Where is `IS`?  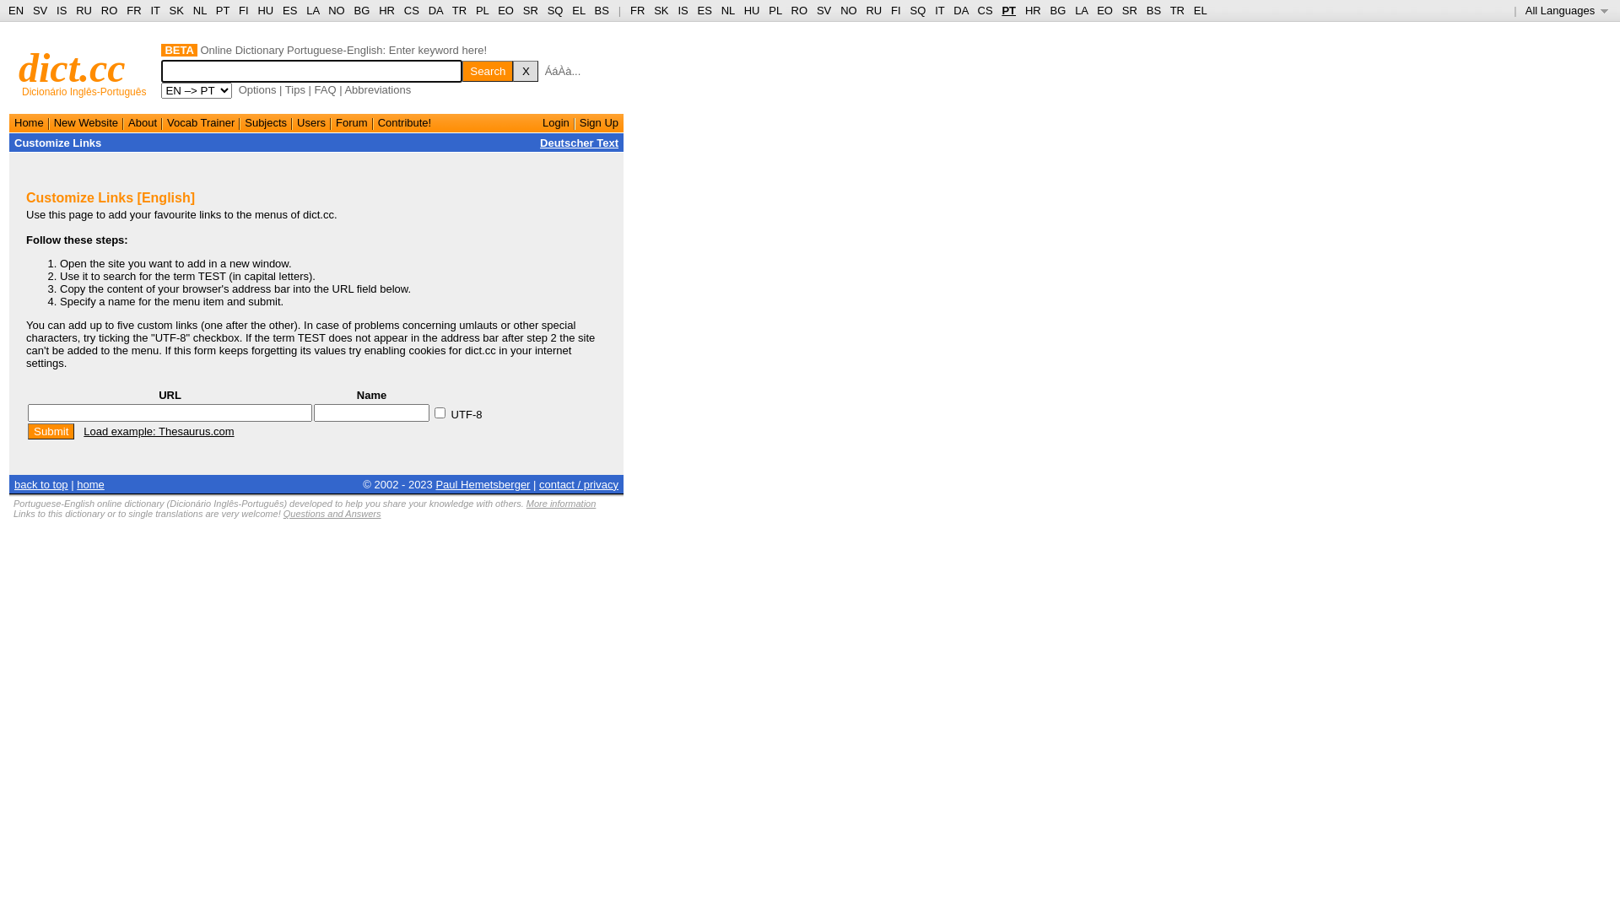
IS is located at coordinates (683, 10).